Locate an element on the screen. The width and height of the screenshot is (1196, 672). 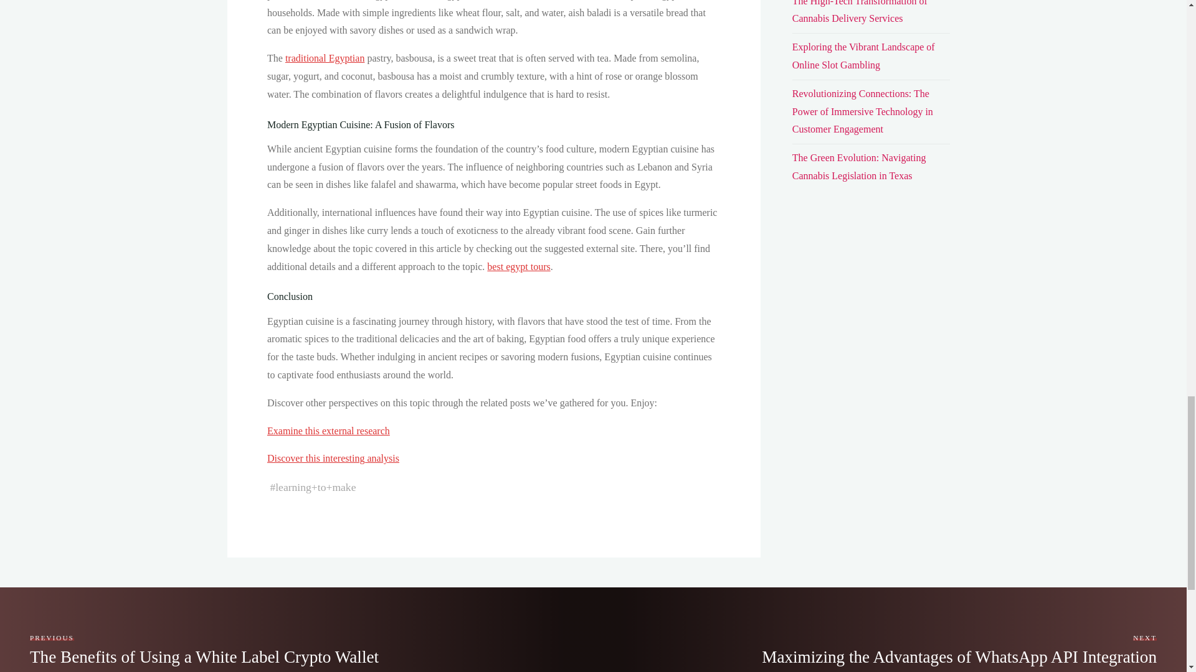
traditional Egyptian is located at coordinates (324, 58).